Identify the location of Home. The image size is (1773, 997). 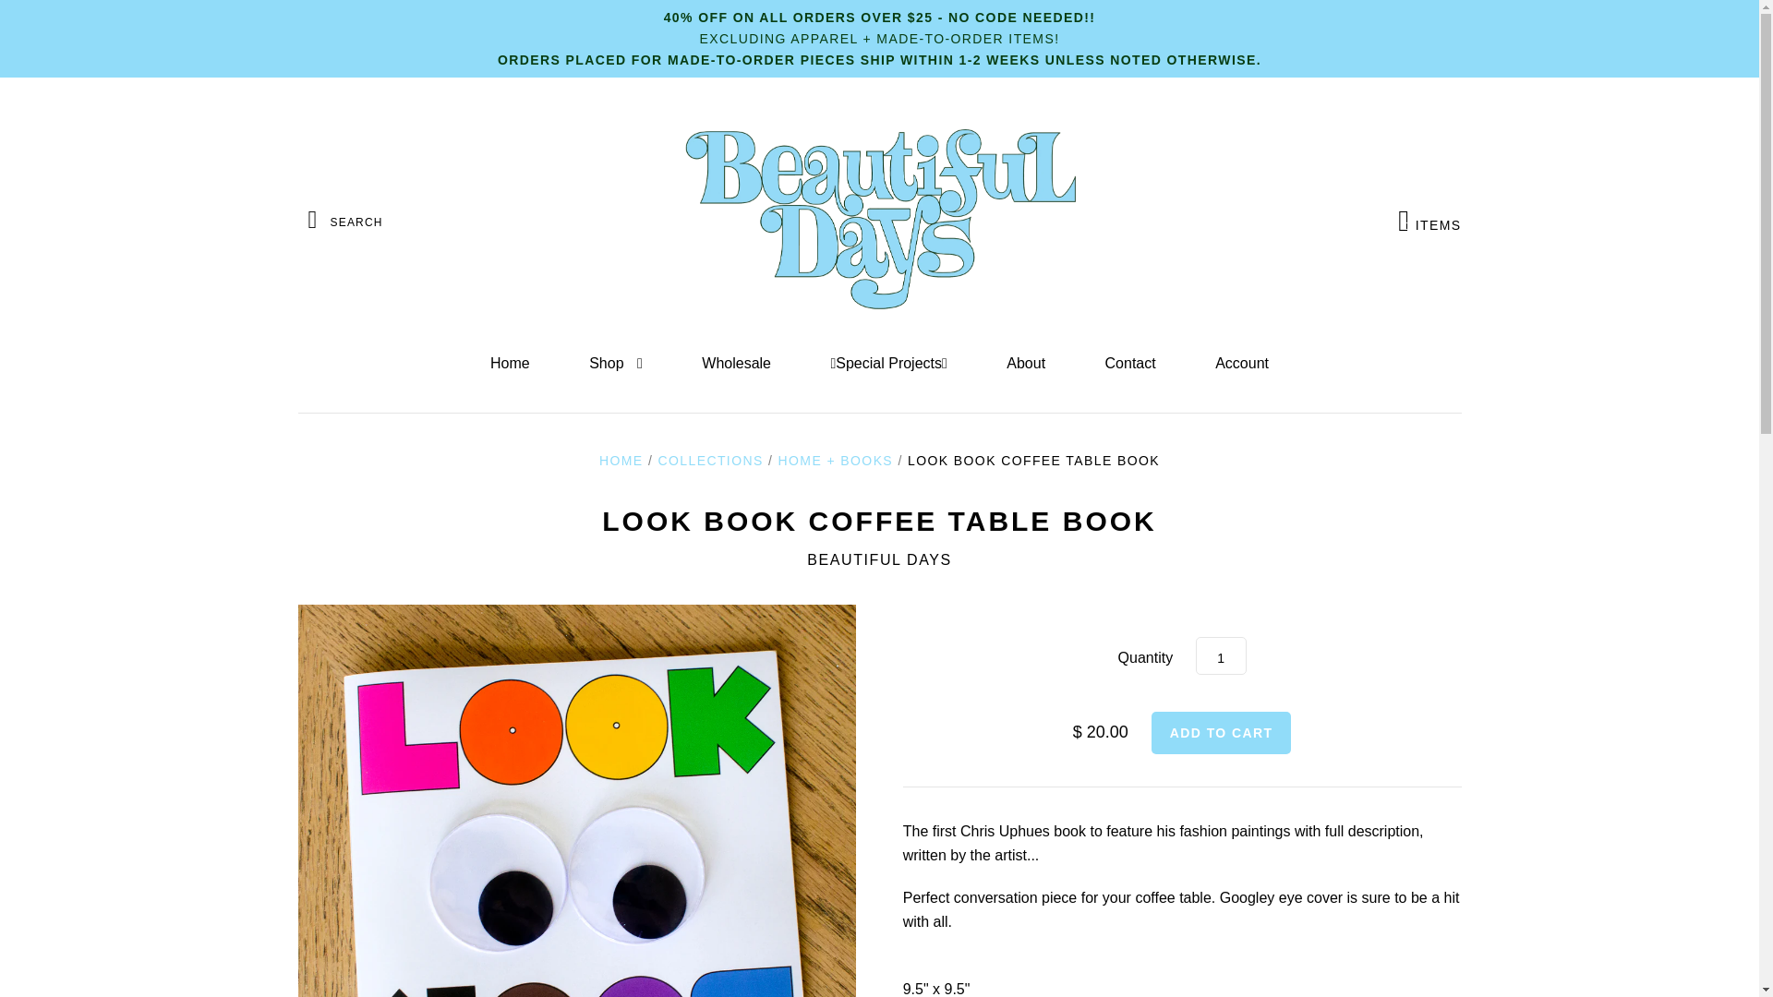
(510, 364).